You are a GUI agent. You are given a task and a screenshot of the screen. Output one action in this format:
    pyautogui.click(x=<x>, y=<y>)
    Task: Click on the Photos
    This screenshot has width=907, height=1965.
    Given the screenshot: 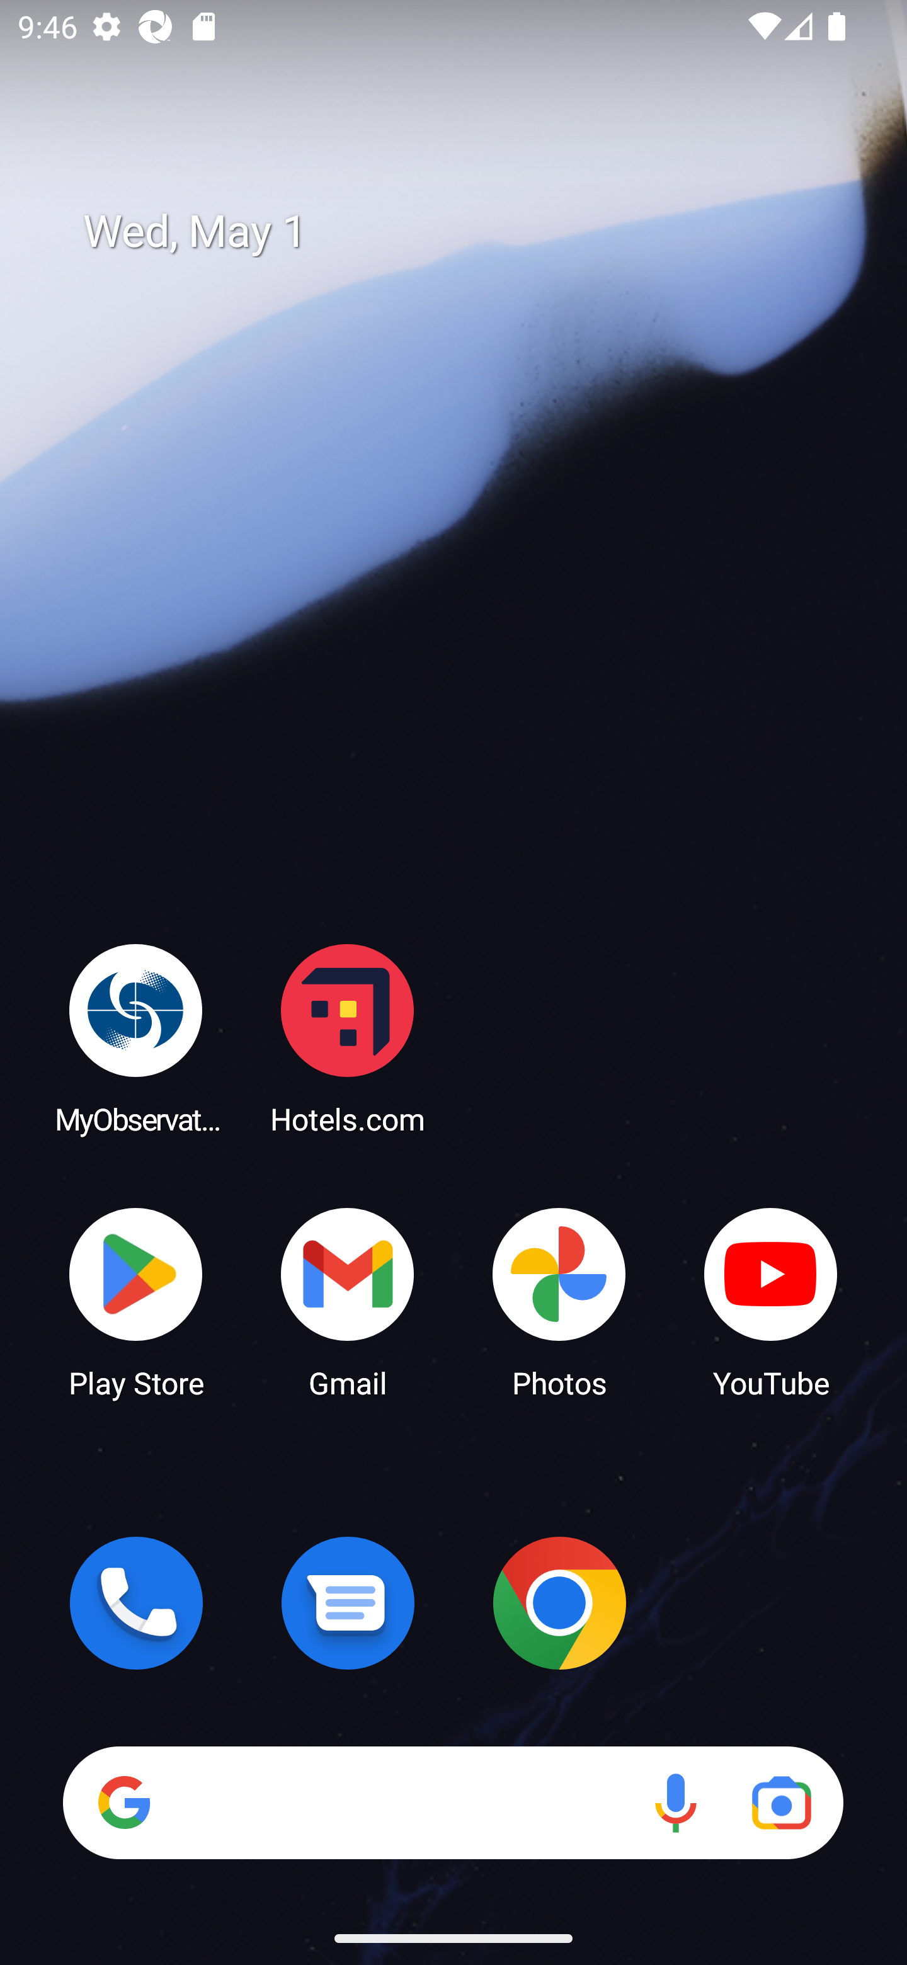 What is the action you would take?
    pyautogui.click(x=559, y=1301)
    